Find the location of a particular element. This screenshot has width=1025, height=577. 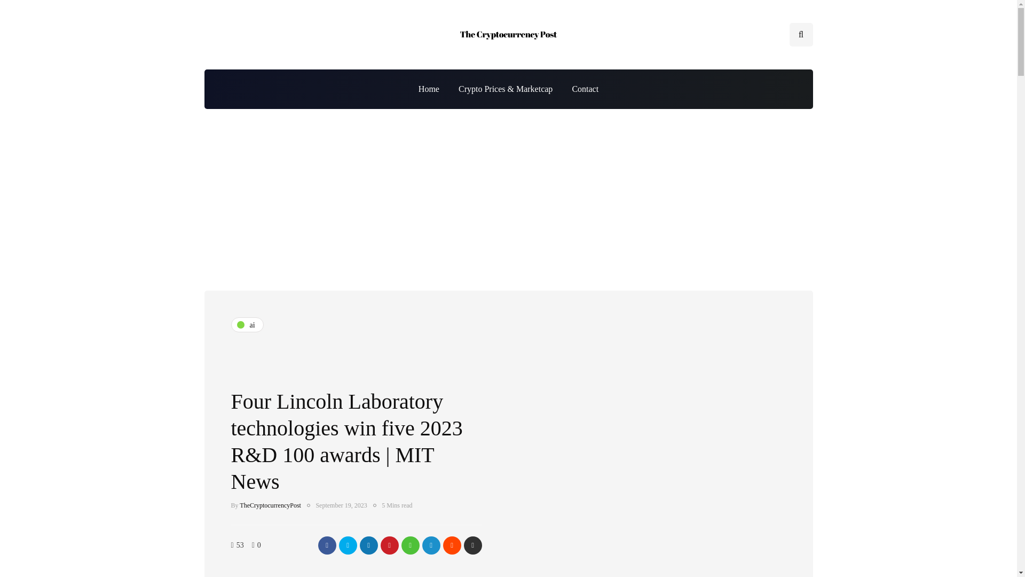

Share to WhatsApp is located at coordinates (410, 545).